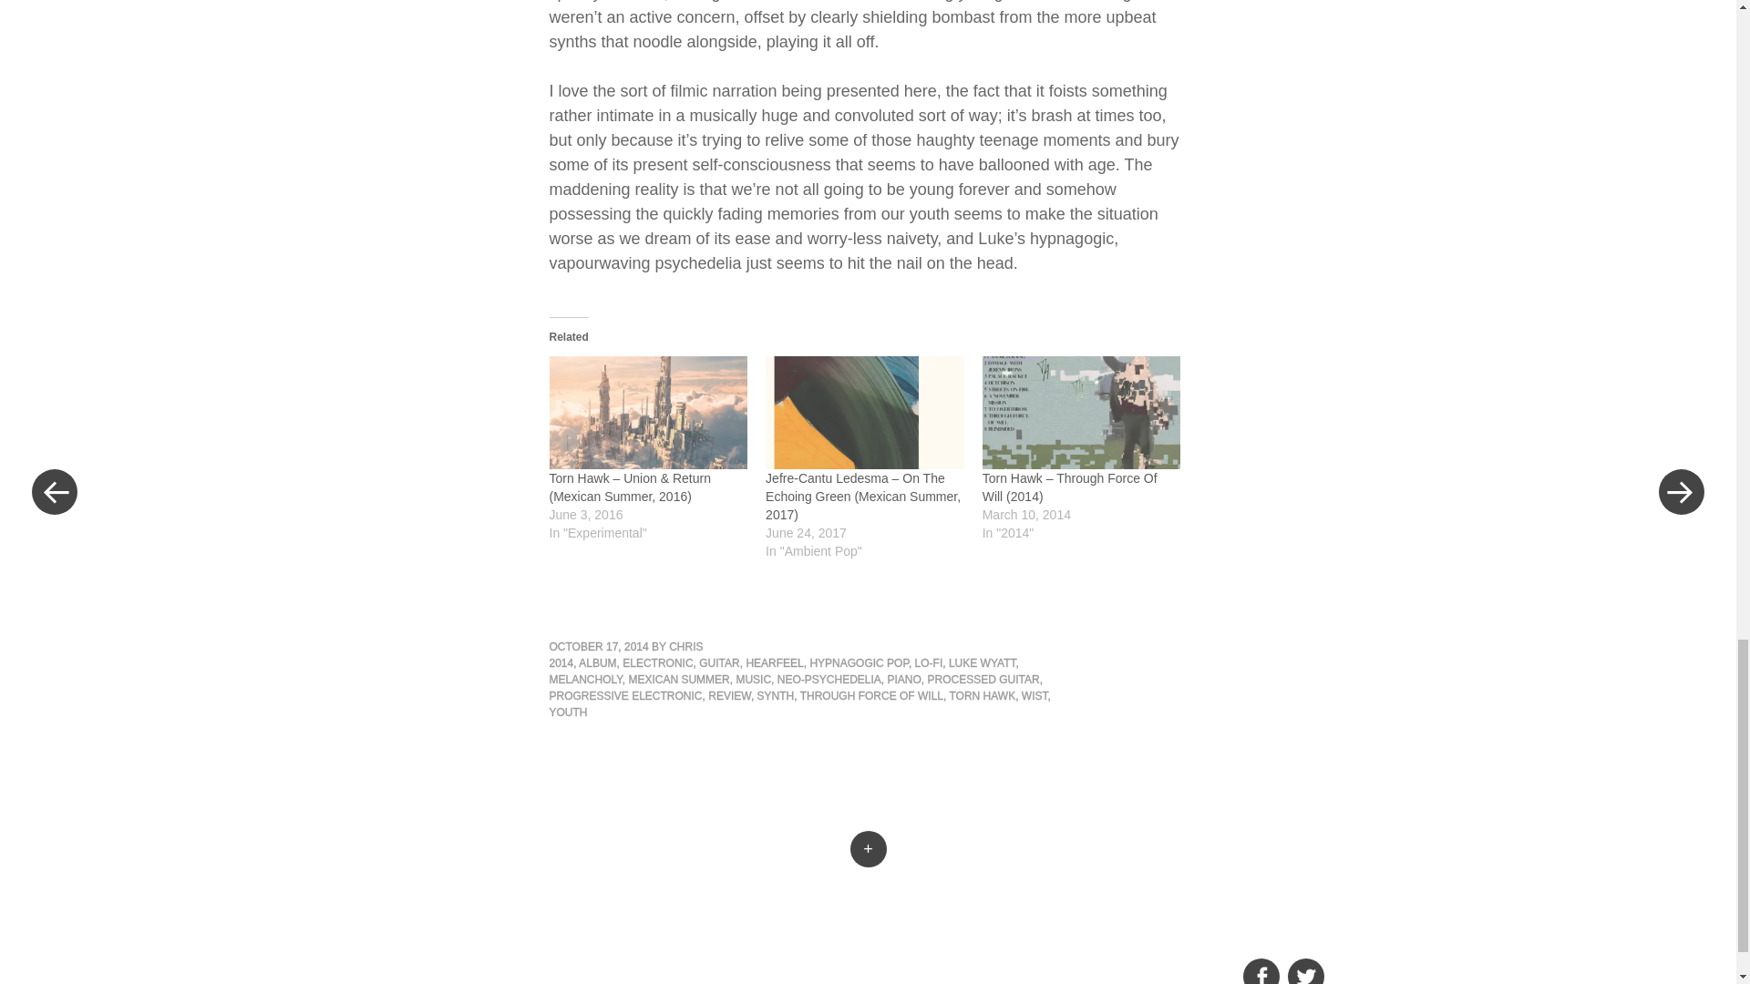  What do you see at coordinates (829, 679) in the screenshot?
I see `NEO-PSYCHEDELIA` at bounding box center [829, 679].